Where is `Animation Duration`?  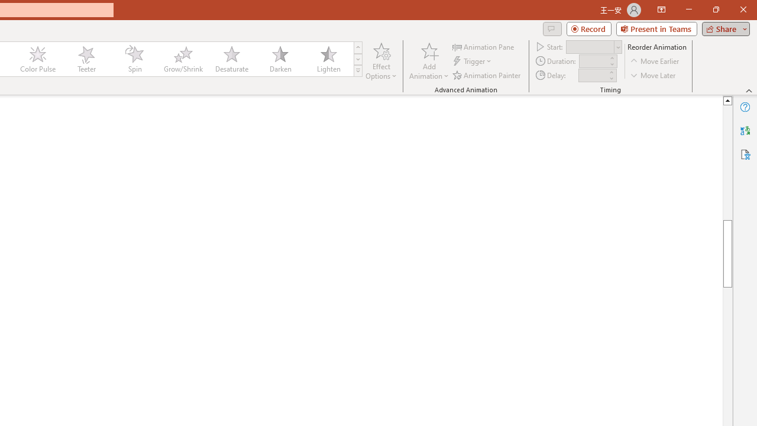 Animation Duration is located at coordinates (593, 62).